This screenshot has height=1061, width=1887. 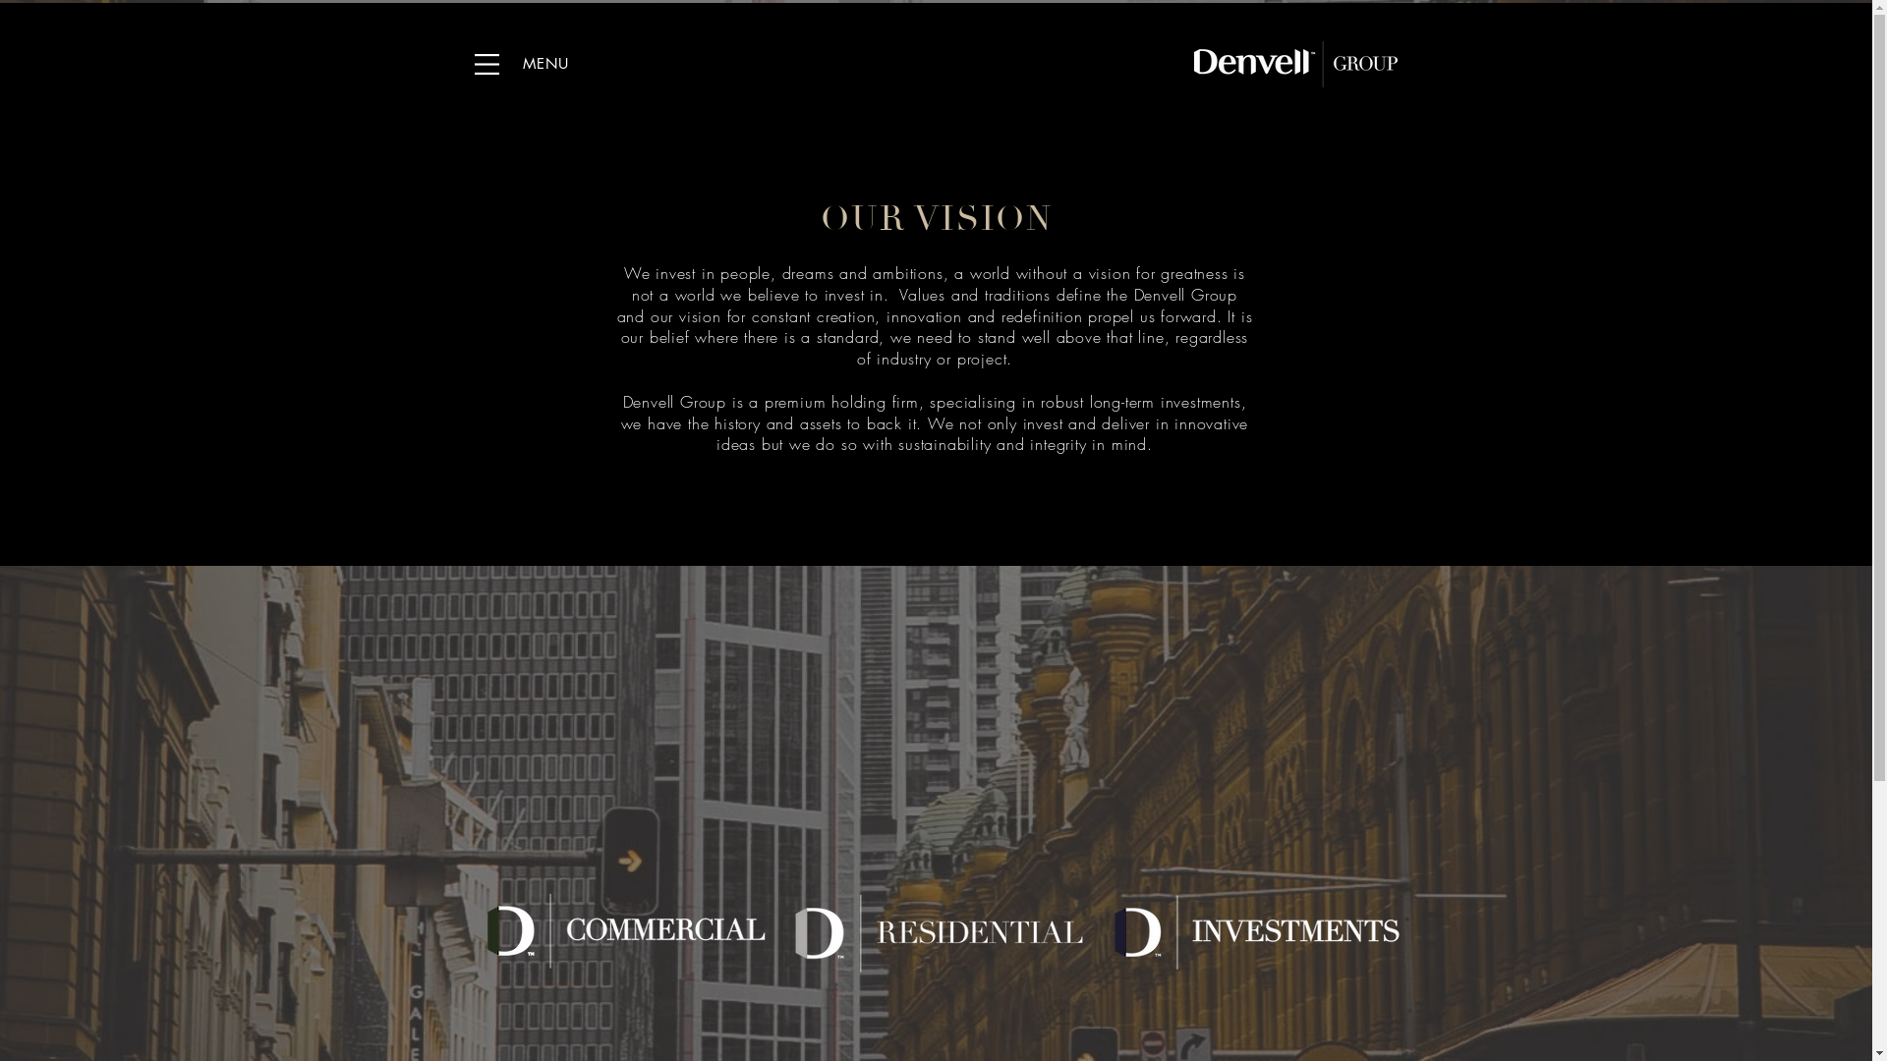 What do you see at coordinates (932, 49) in the screenshot?
I see `Home` at bounding box center [932, 49].